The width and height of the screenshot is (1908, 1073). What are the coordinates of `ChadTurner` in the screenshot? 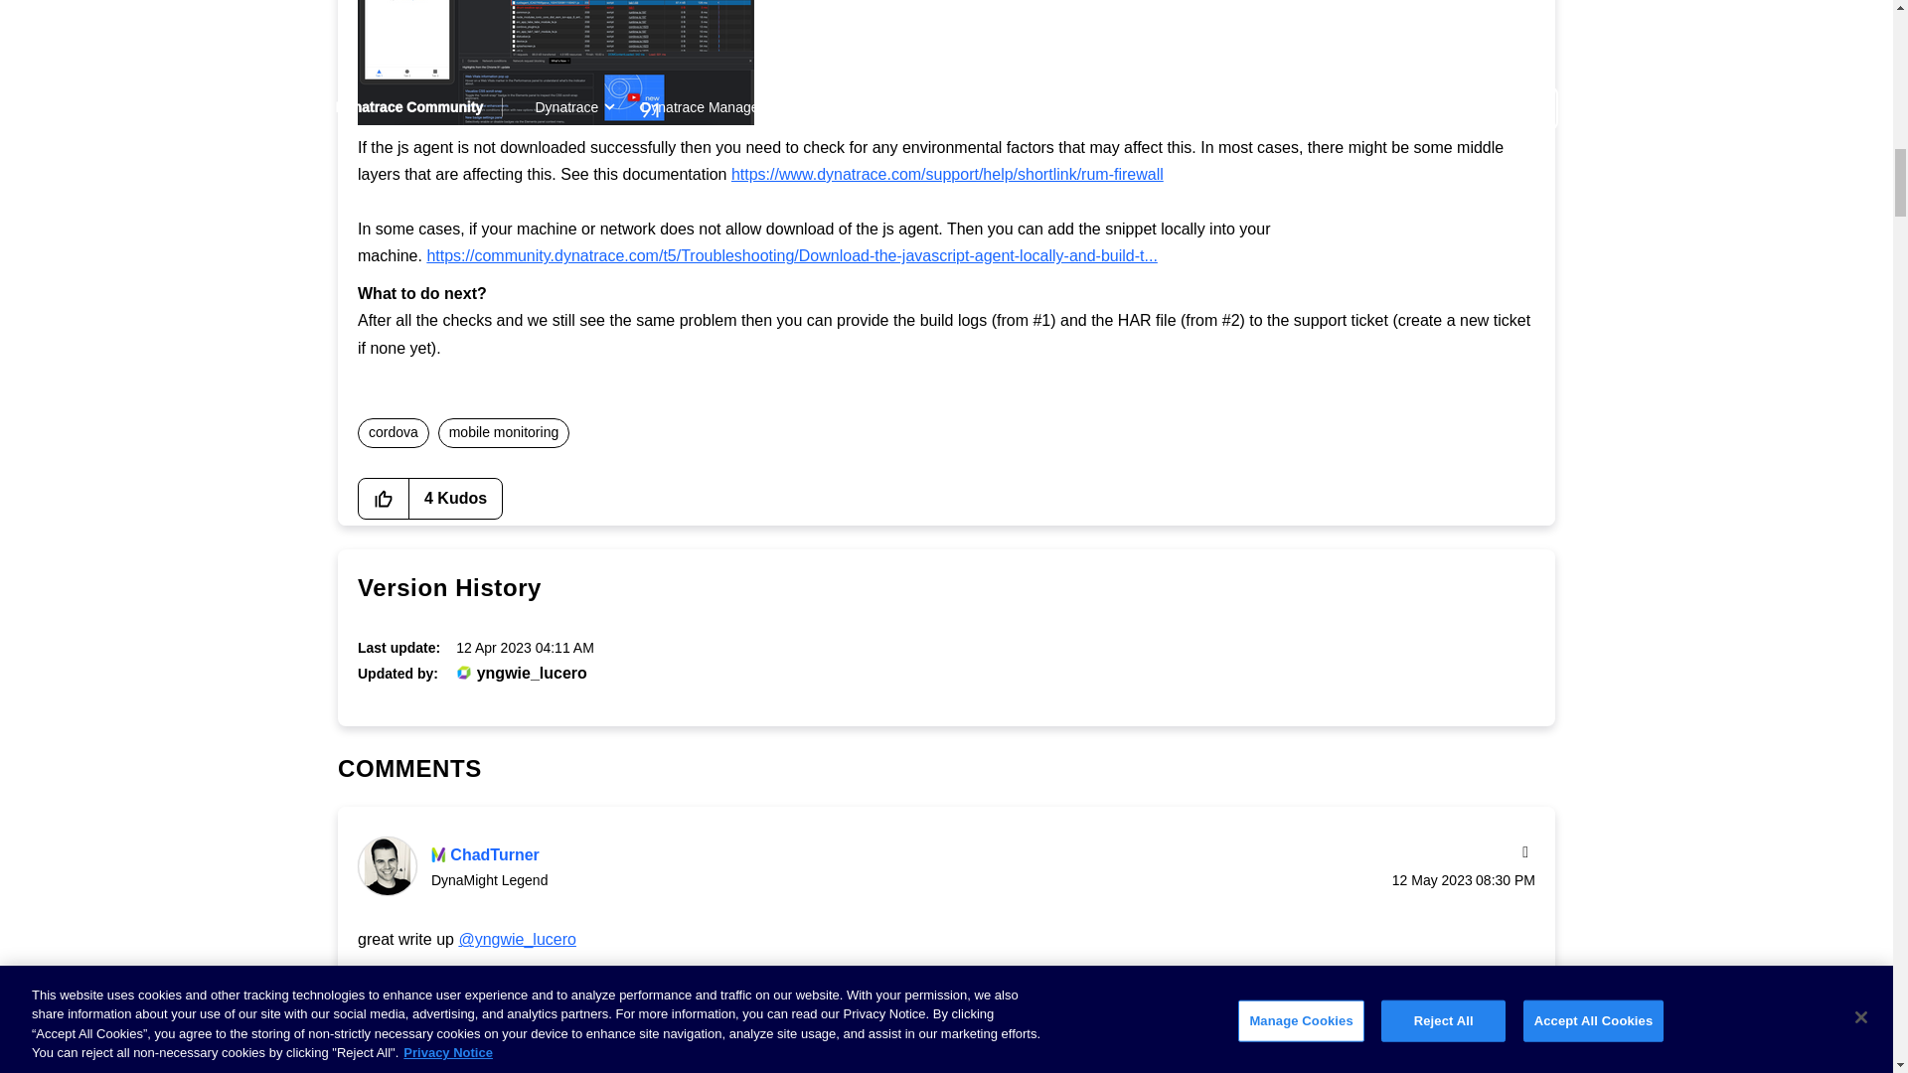 It's located at (388, 866).